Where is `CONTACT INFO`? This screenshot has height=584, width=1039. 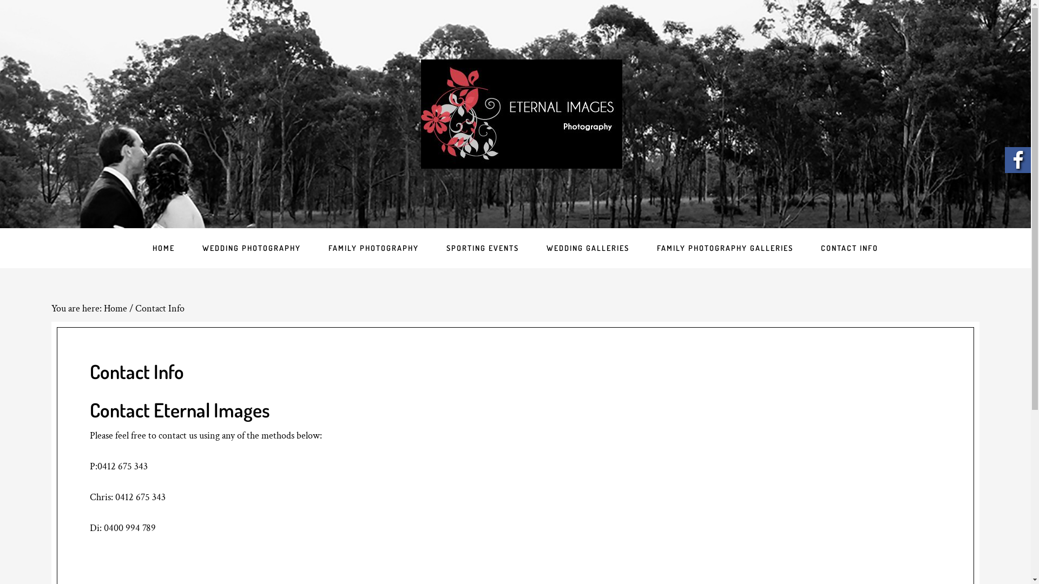
CONTACT INFO is located at coordinates (850, 248).